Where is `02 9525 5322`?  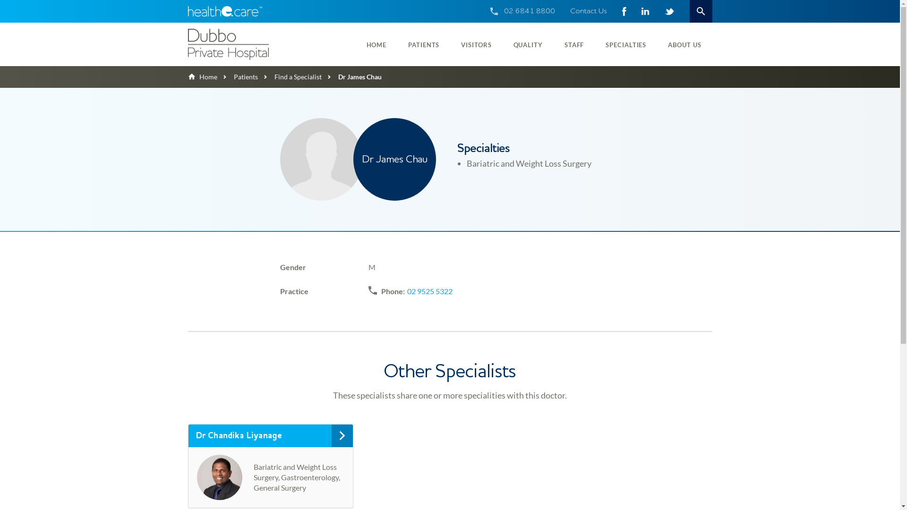 02 9525 5322 is located at coordinates (430, 291).